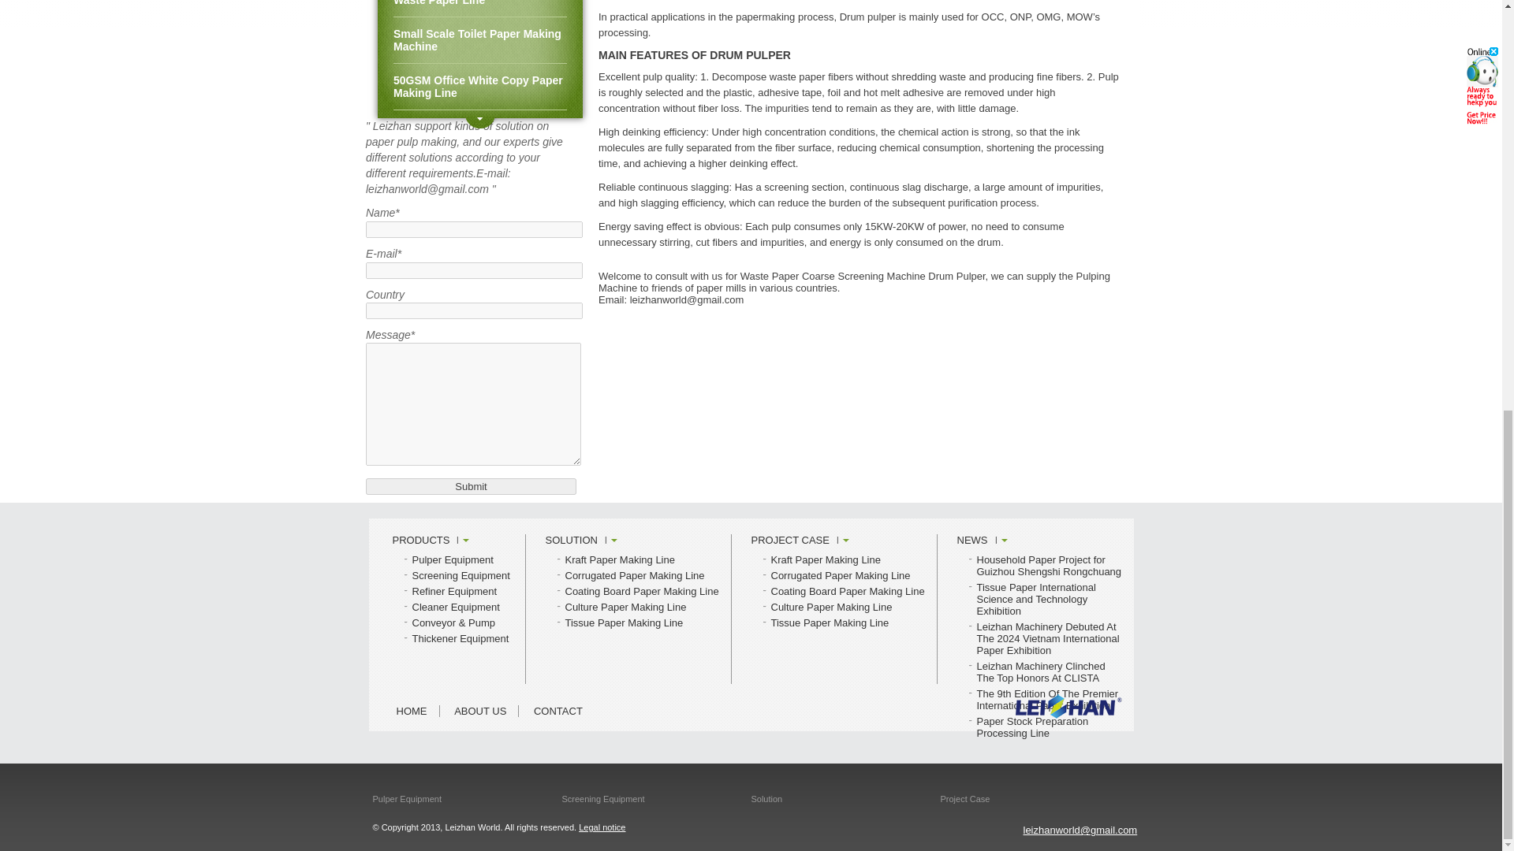 The image size is (1514, 851). I want to click on Pulper Equipment, so click(453, 559).